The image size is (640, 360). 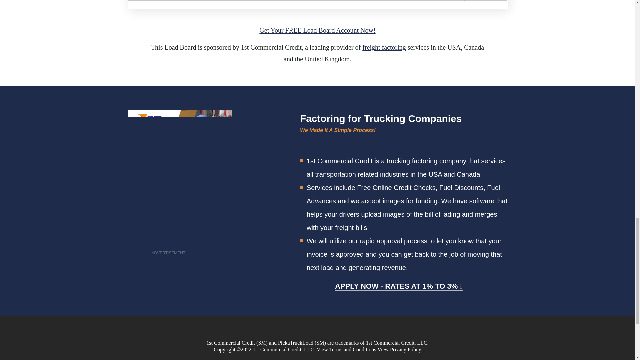 What do you see at coordinates (384, 47) in the screenshot?
I see `freight factoring` at bounding box center [384, 47].